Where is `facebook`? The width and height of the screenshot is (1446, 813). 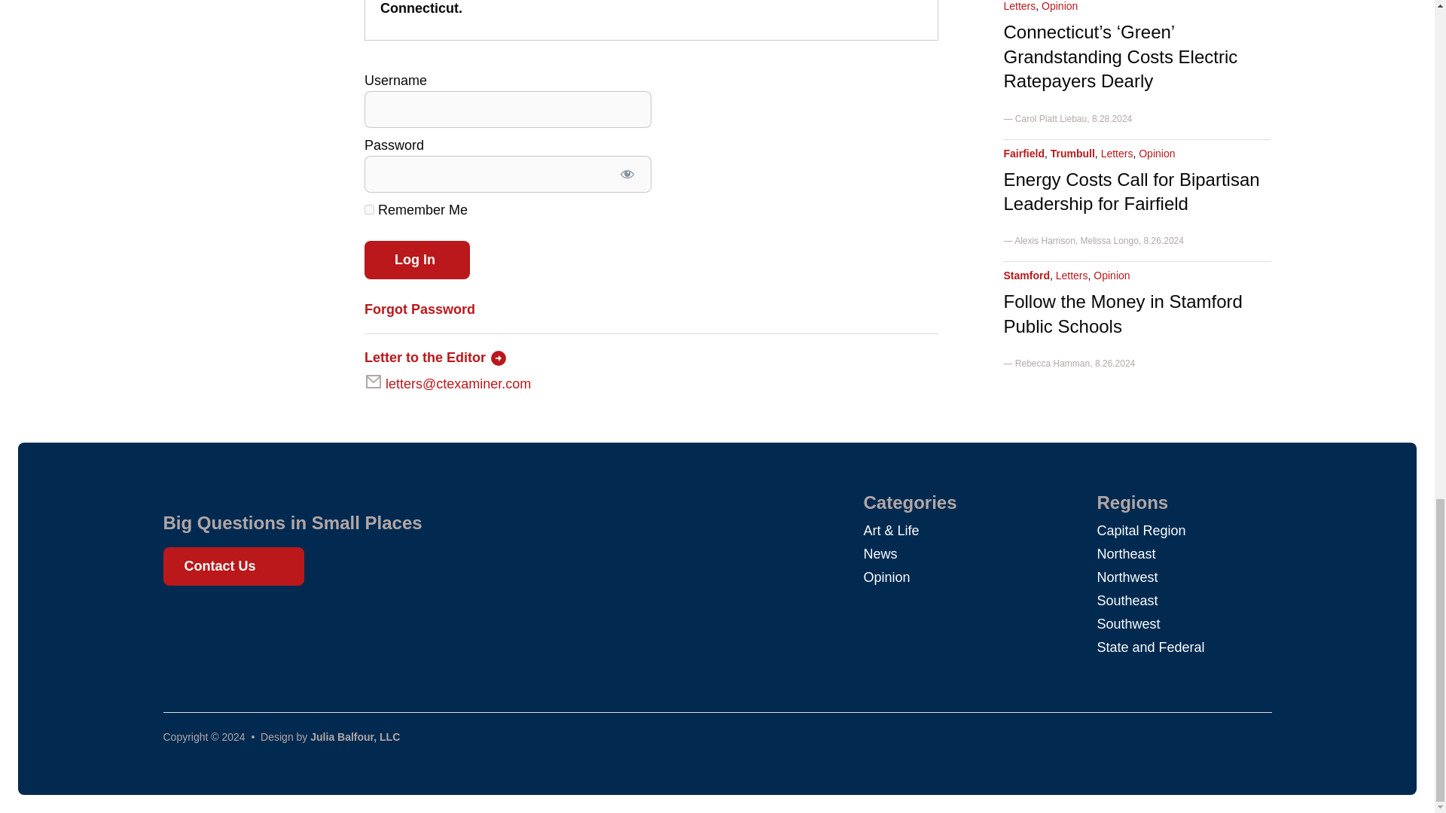 facebook is located at coordinates (182, 620).